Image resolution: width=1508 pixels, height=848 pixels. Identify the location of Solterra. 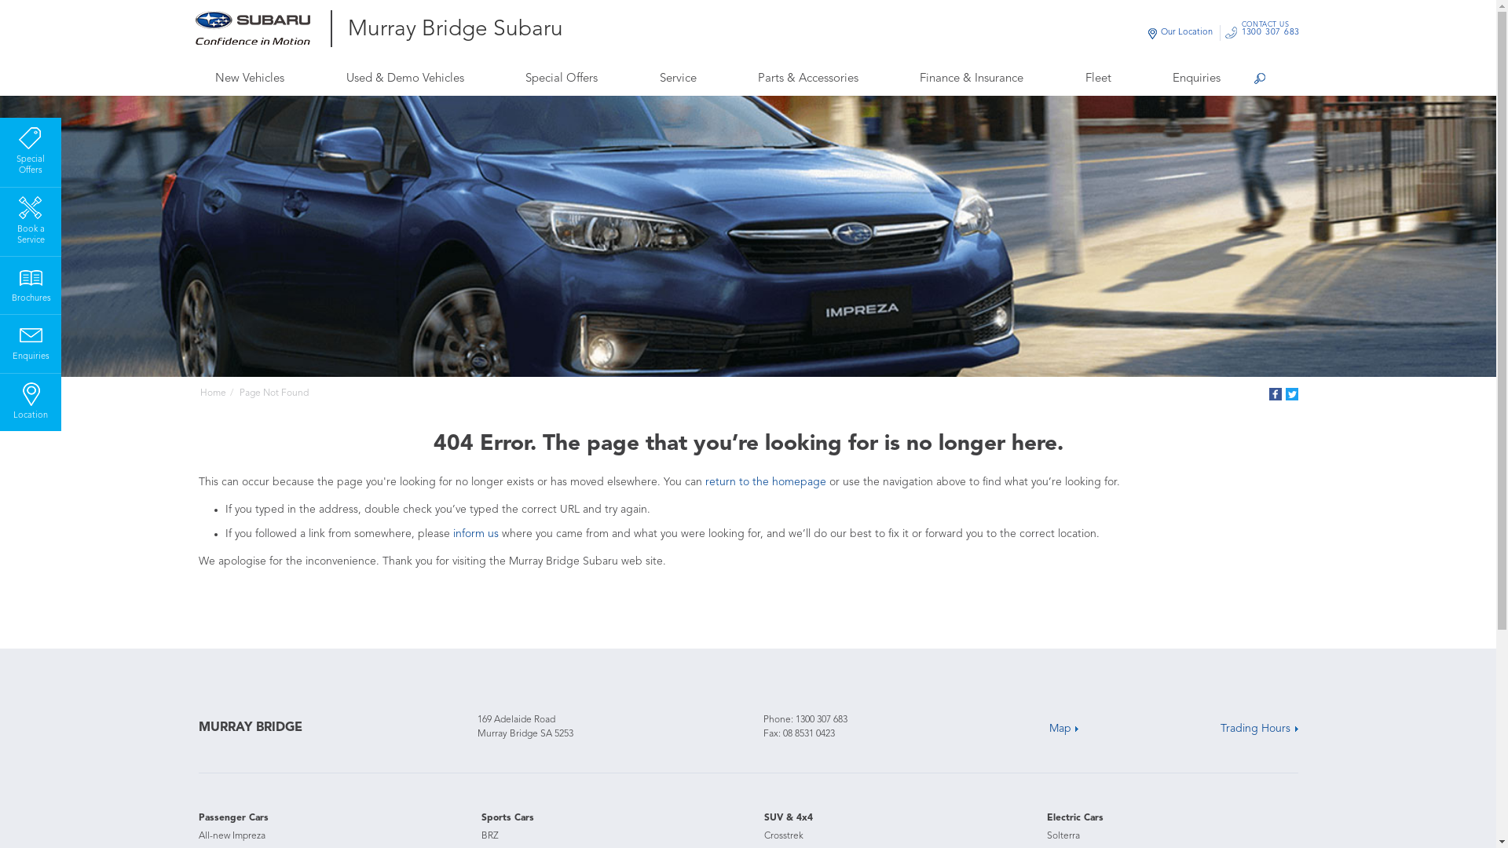
(1063, 836).